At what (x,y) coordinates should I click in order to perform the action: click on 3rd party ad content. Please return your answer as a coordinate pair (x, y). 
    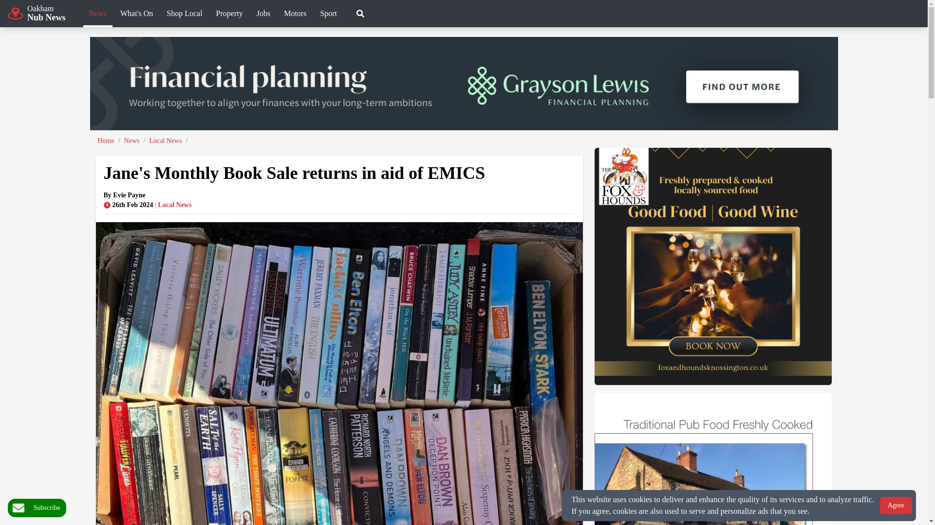
    Looking at the image, I should click on (408, 13).